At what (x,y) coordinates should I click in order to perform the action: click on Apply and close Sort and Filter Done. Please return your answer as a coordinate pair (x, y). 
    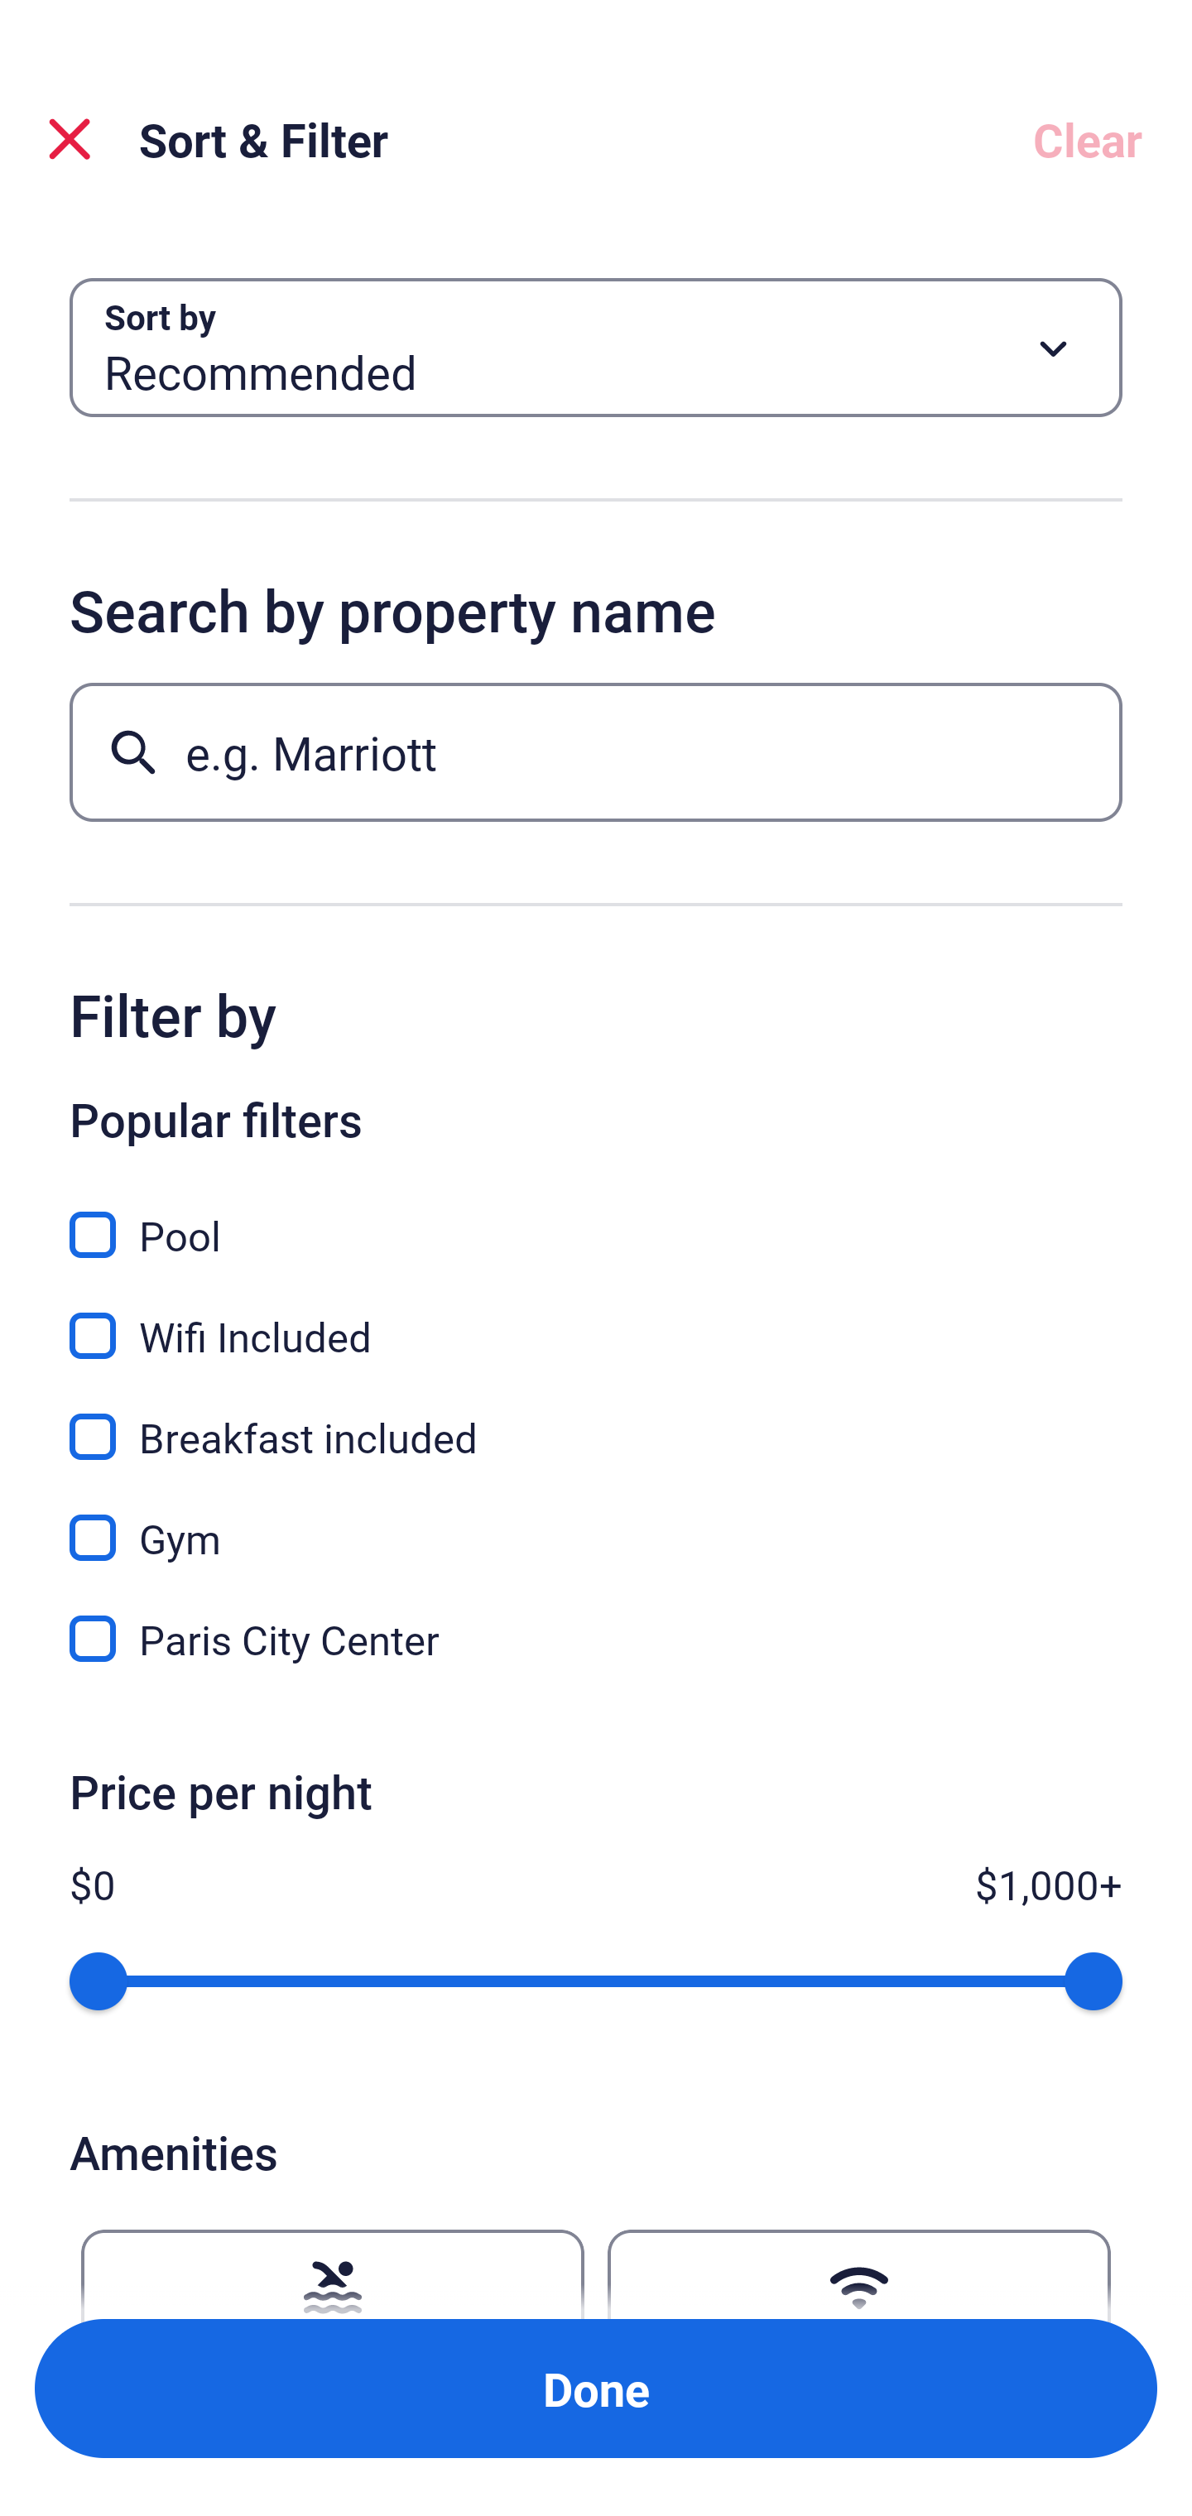
    Looking at the image, I should click on (596, 2389).